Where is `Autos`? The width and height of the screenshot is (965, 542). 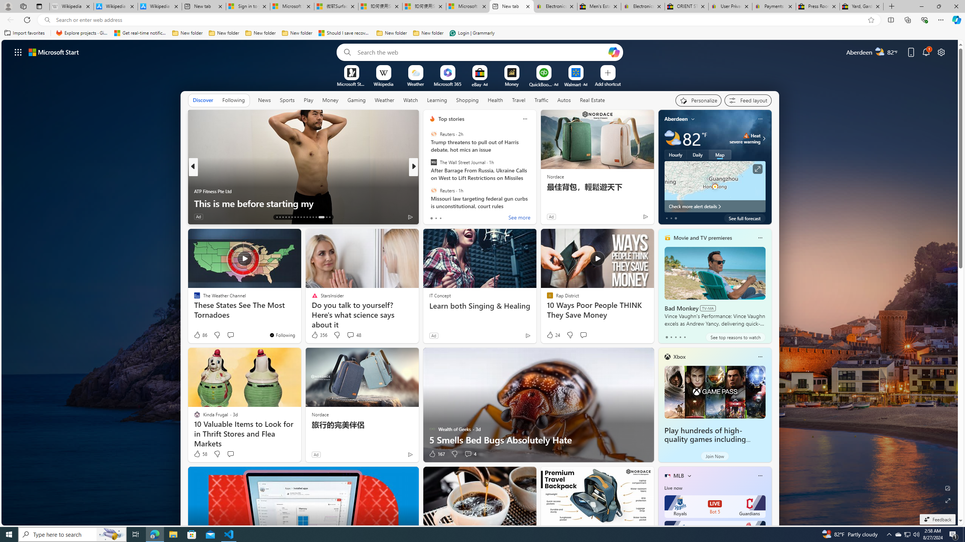 Autos is located at coordinates (564, 100).